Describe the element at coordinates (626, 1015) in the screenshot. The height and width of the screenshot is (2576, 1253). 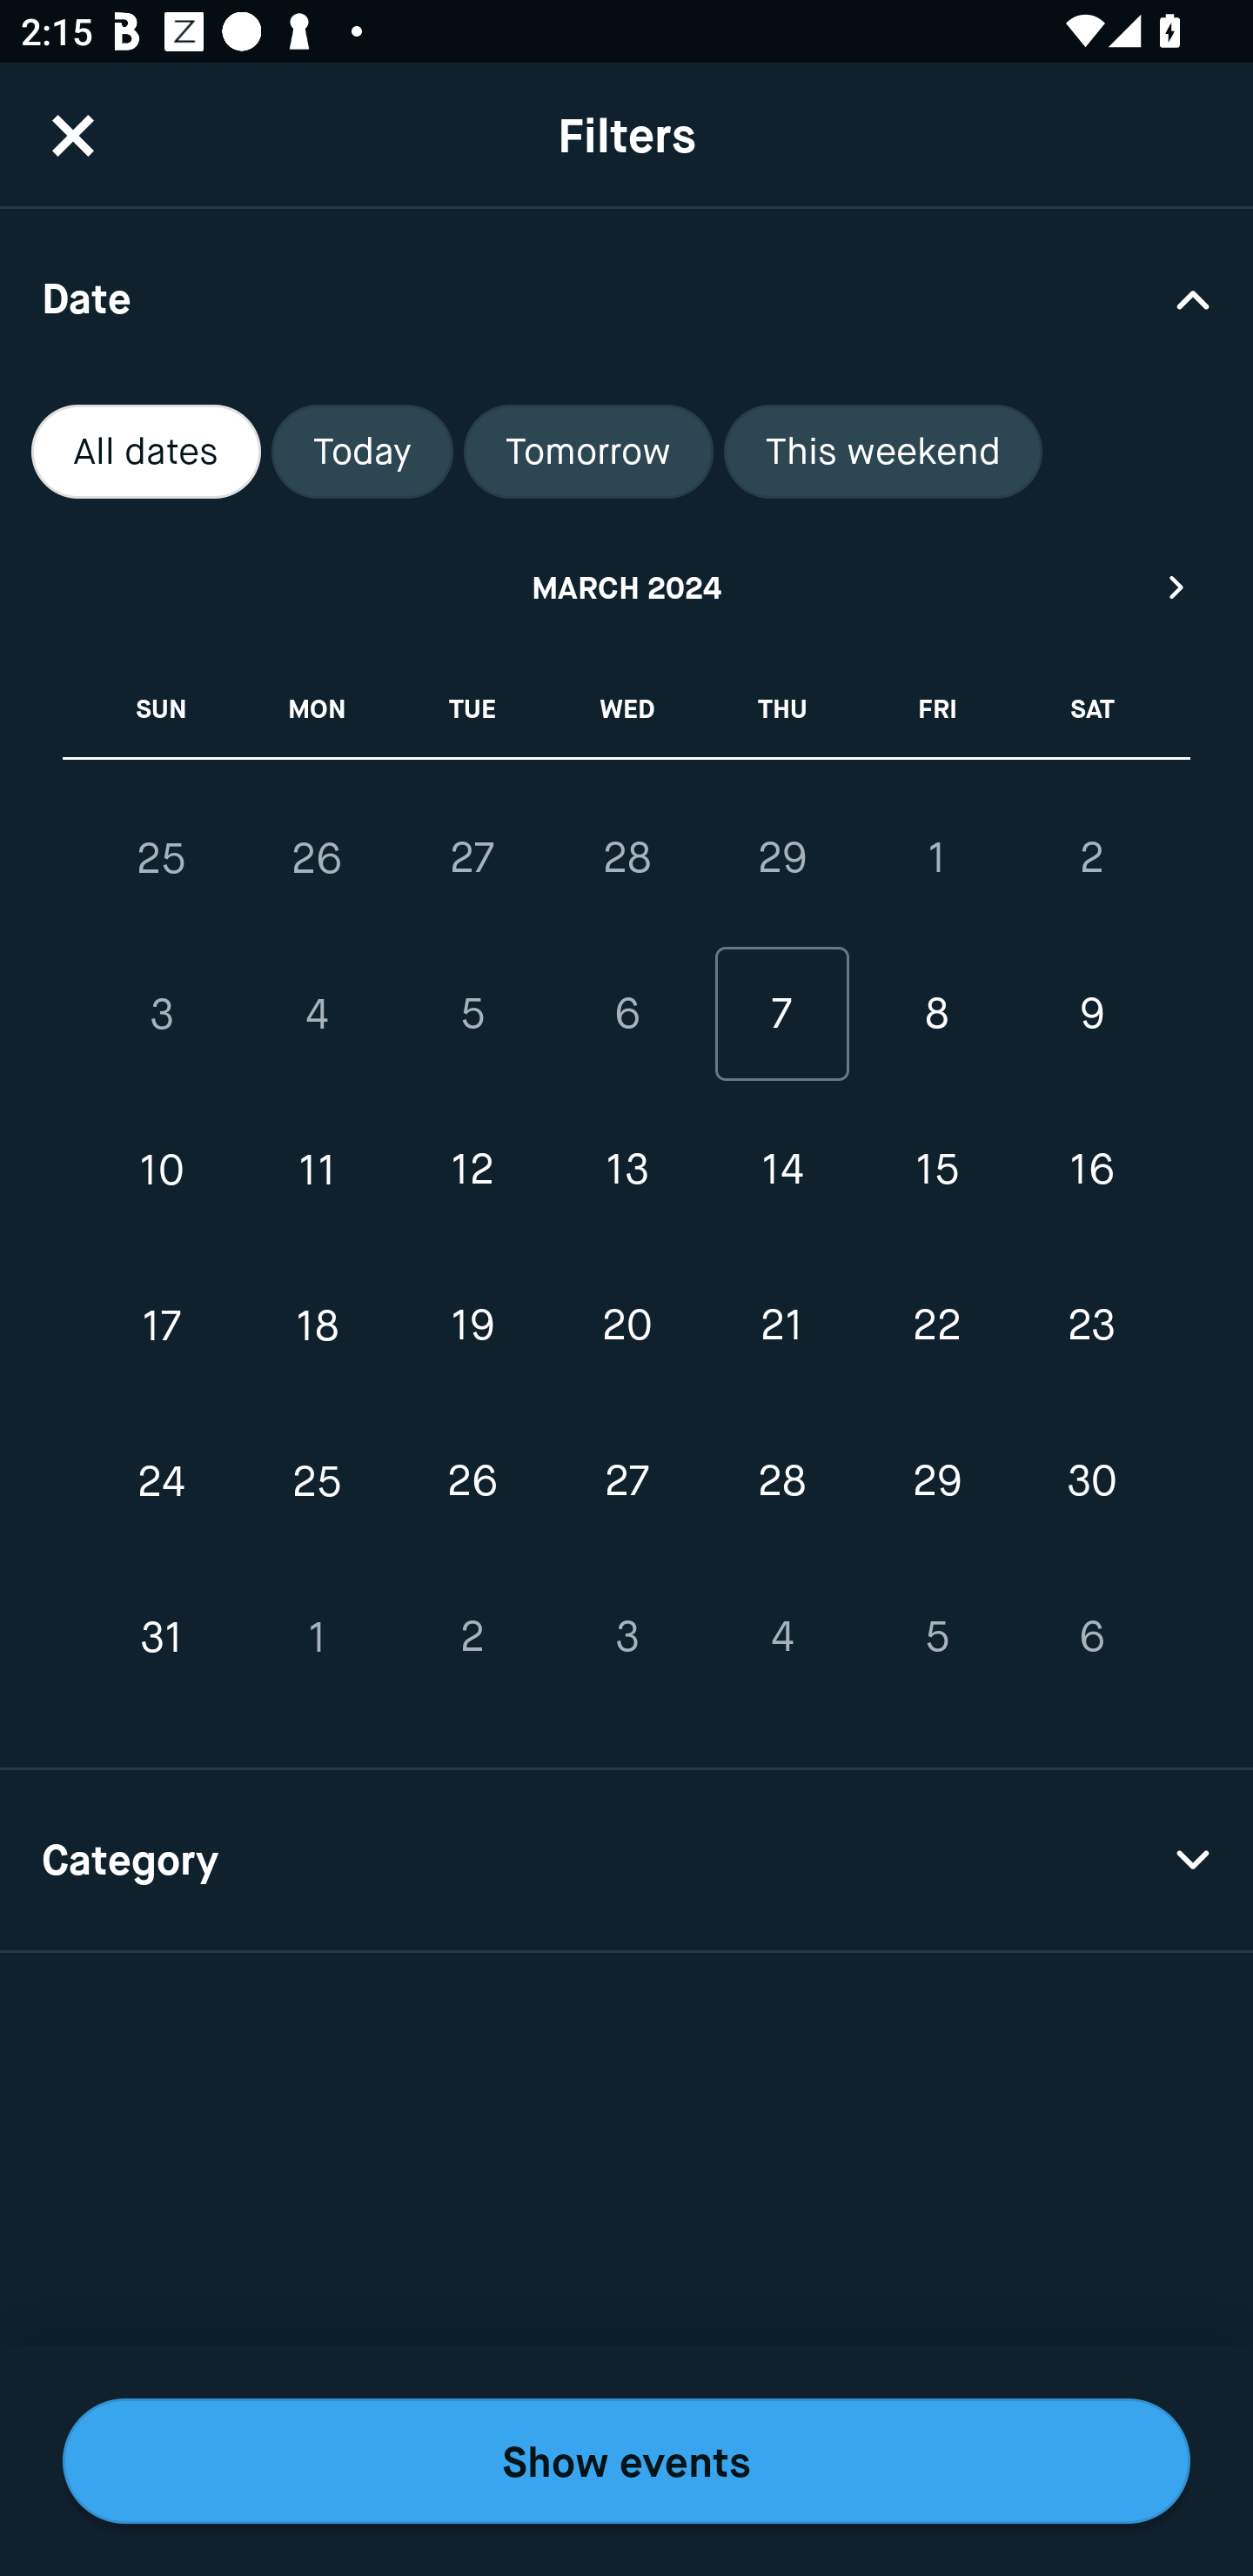
I see `6` at that location.